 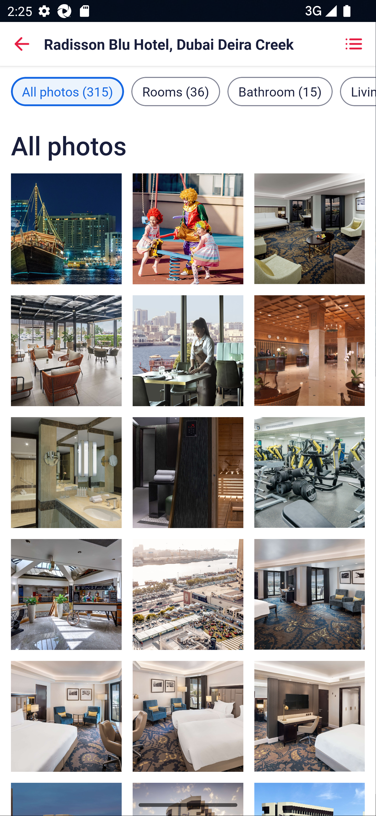 What do you see at coordinates (22, 44) in the screenshot?
I see `Back` at bounding box center [22, 44].